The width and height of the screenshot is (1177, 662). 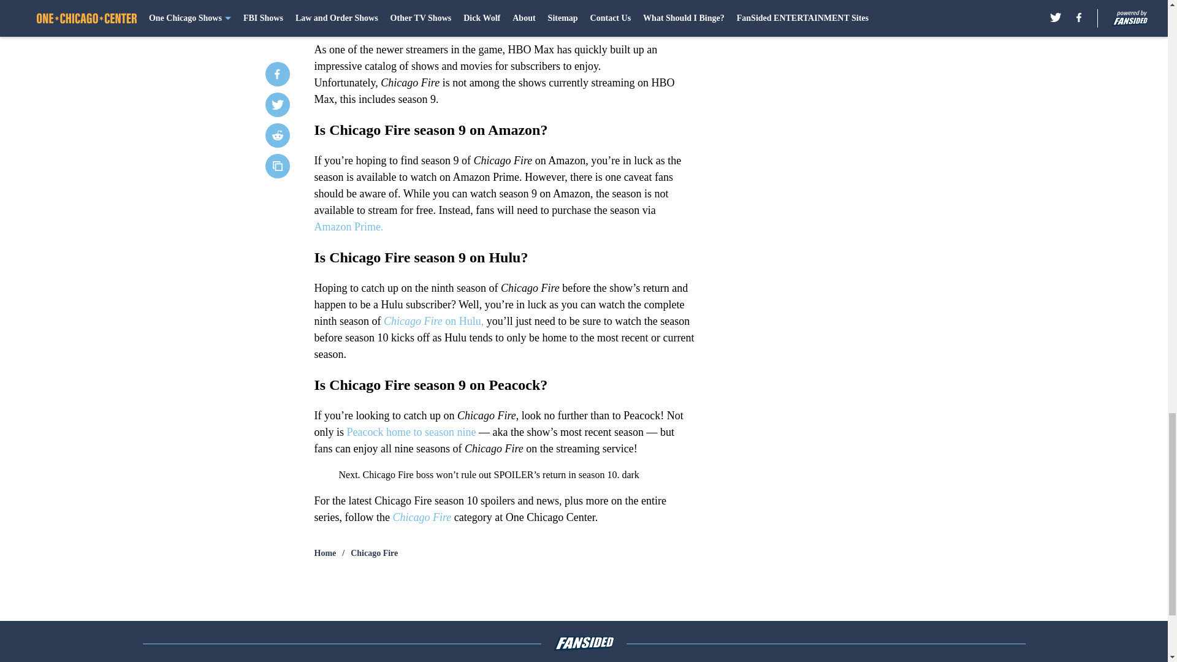 I want to click on Peacock home to season nine, so click(x=409, y=432).